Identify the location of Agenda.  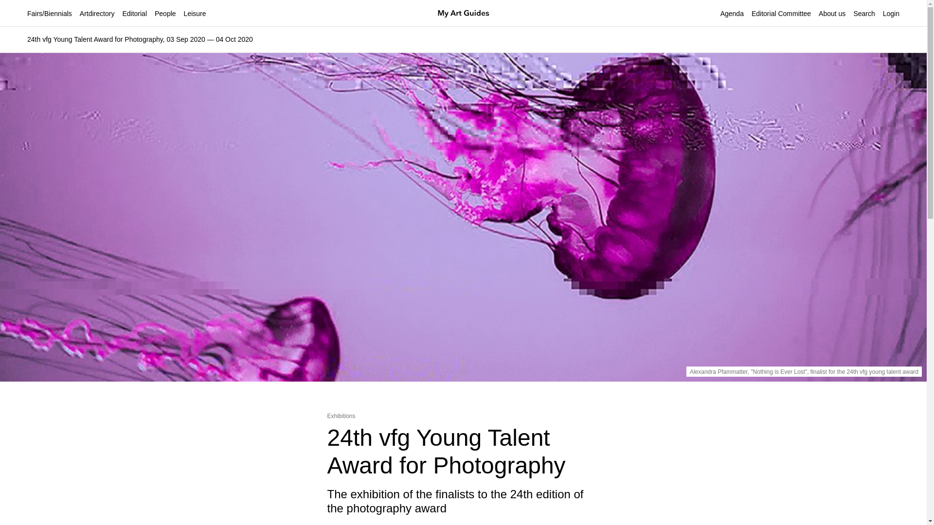
(732, 14).